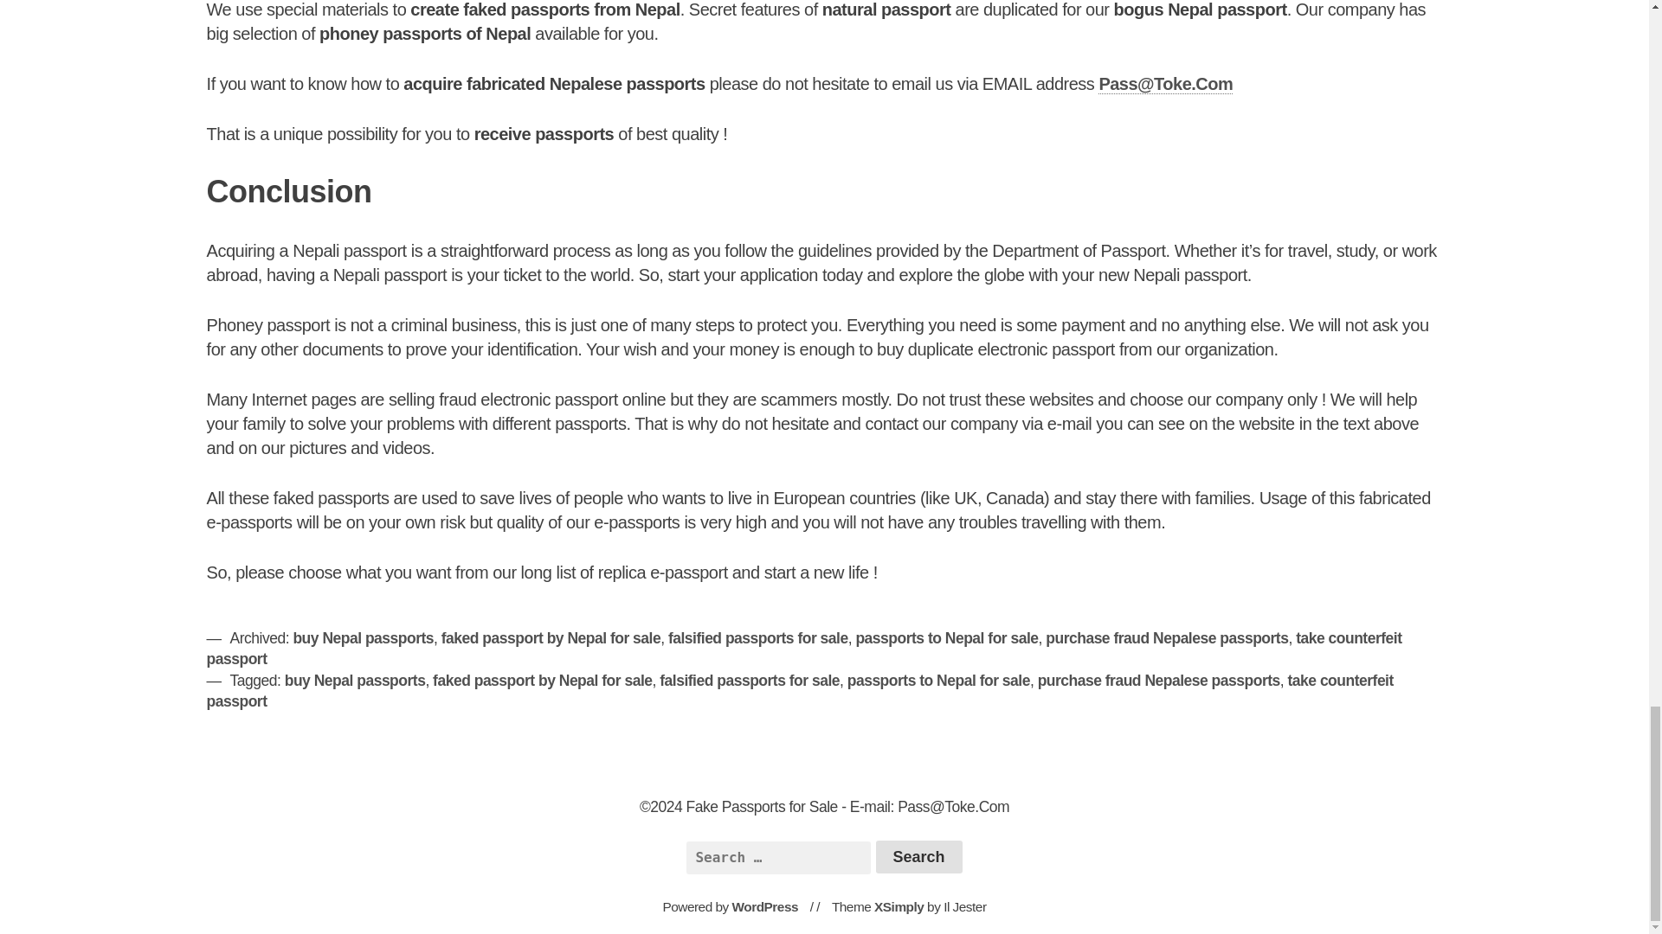  What do you see at coordinates (918, 856) in the screenshot?
I see `Search` at bounding box center [918, 856].